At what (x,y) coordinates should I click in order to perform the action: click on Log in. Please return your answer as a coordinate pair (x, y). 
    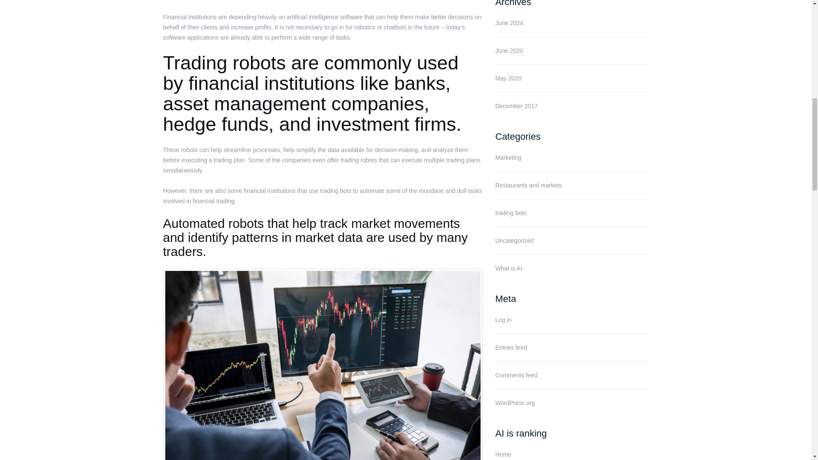
    Looking at the image, I should click on (503, 320).